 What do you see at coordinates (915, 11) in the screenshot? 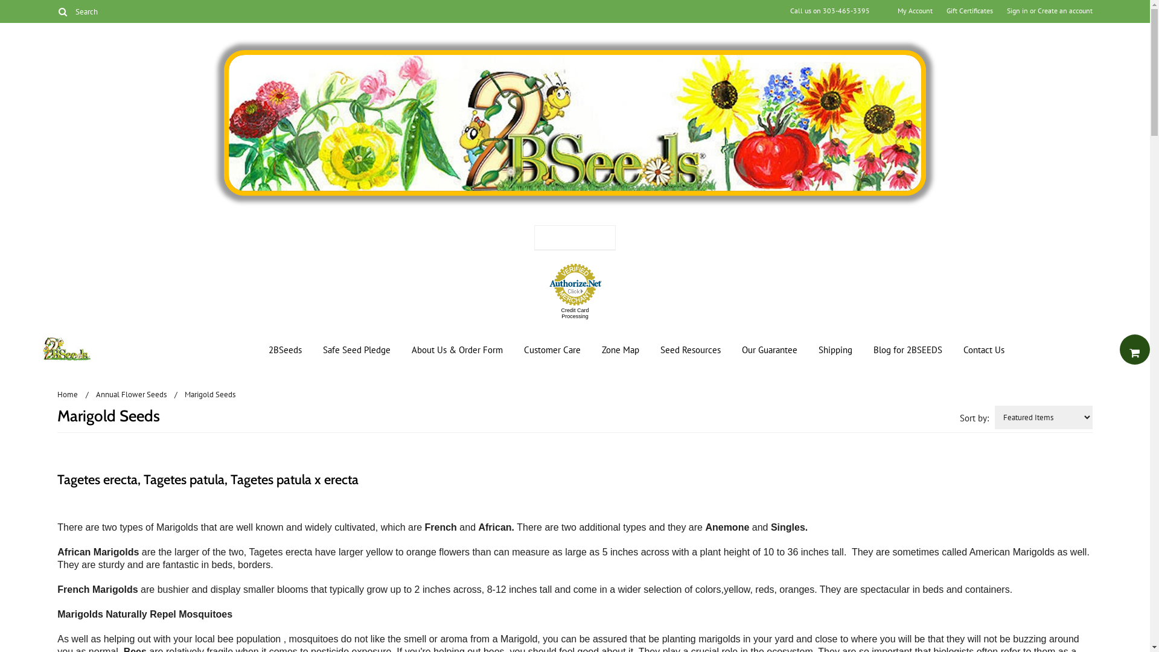
I see `My Account` at bounding box center [915, 11].